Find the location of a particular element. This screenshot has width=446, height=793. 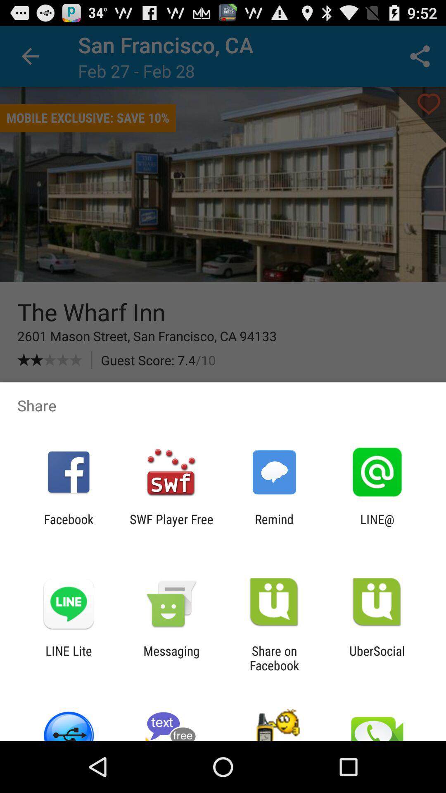

launch item next to the line lite app is located at coordinates (171, 658).